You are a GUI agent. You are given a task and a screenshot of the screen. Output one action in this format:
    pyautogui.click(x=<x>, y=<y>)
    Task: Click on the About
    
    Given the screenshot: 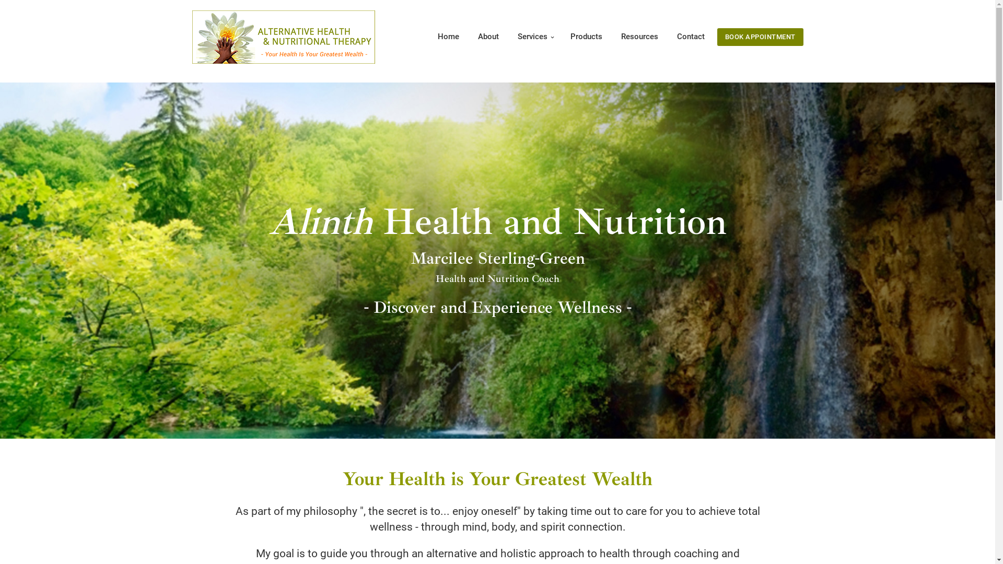 What is the action you would take?
    pyautogui.click(x=488, y=37)
    